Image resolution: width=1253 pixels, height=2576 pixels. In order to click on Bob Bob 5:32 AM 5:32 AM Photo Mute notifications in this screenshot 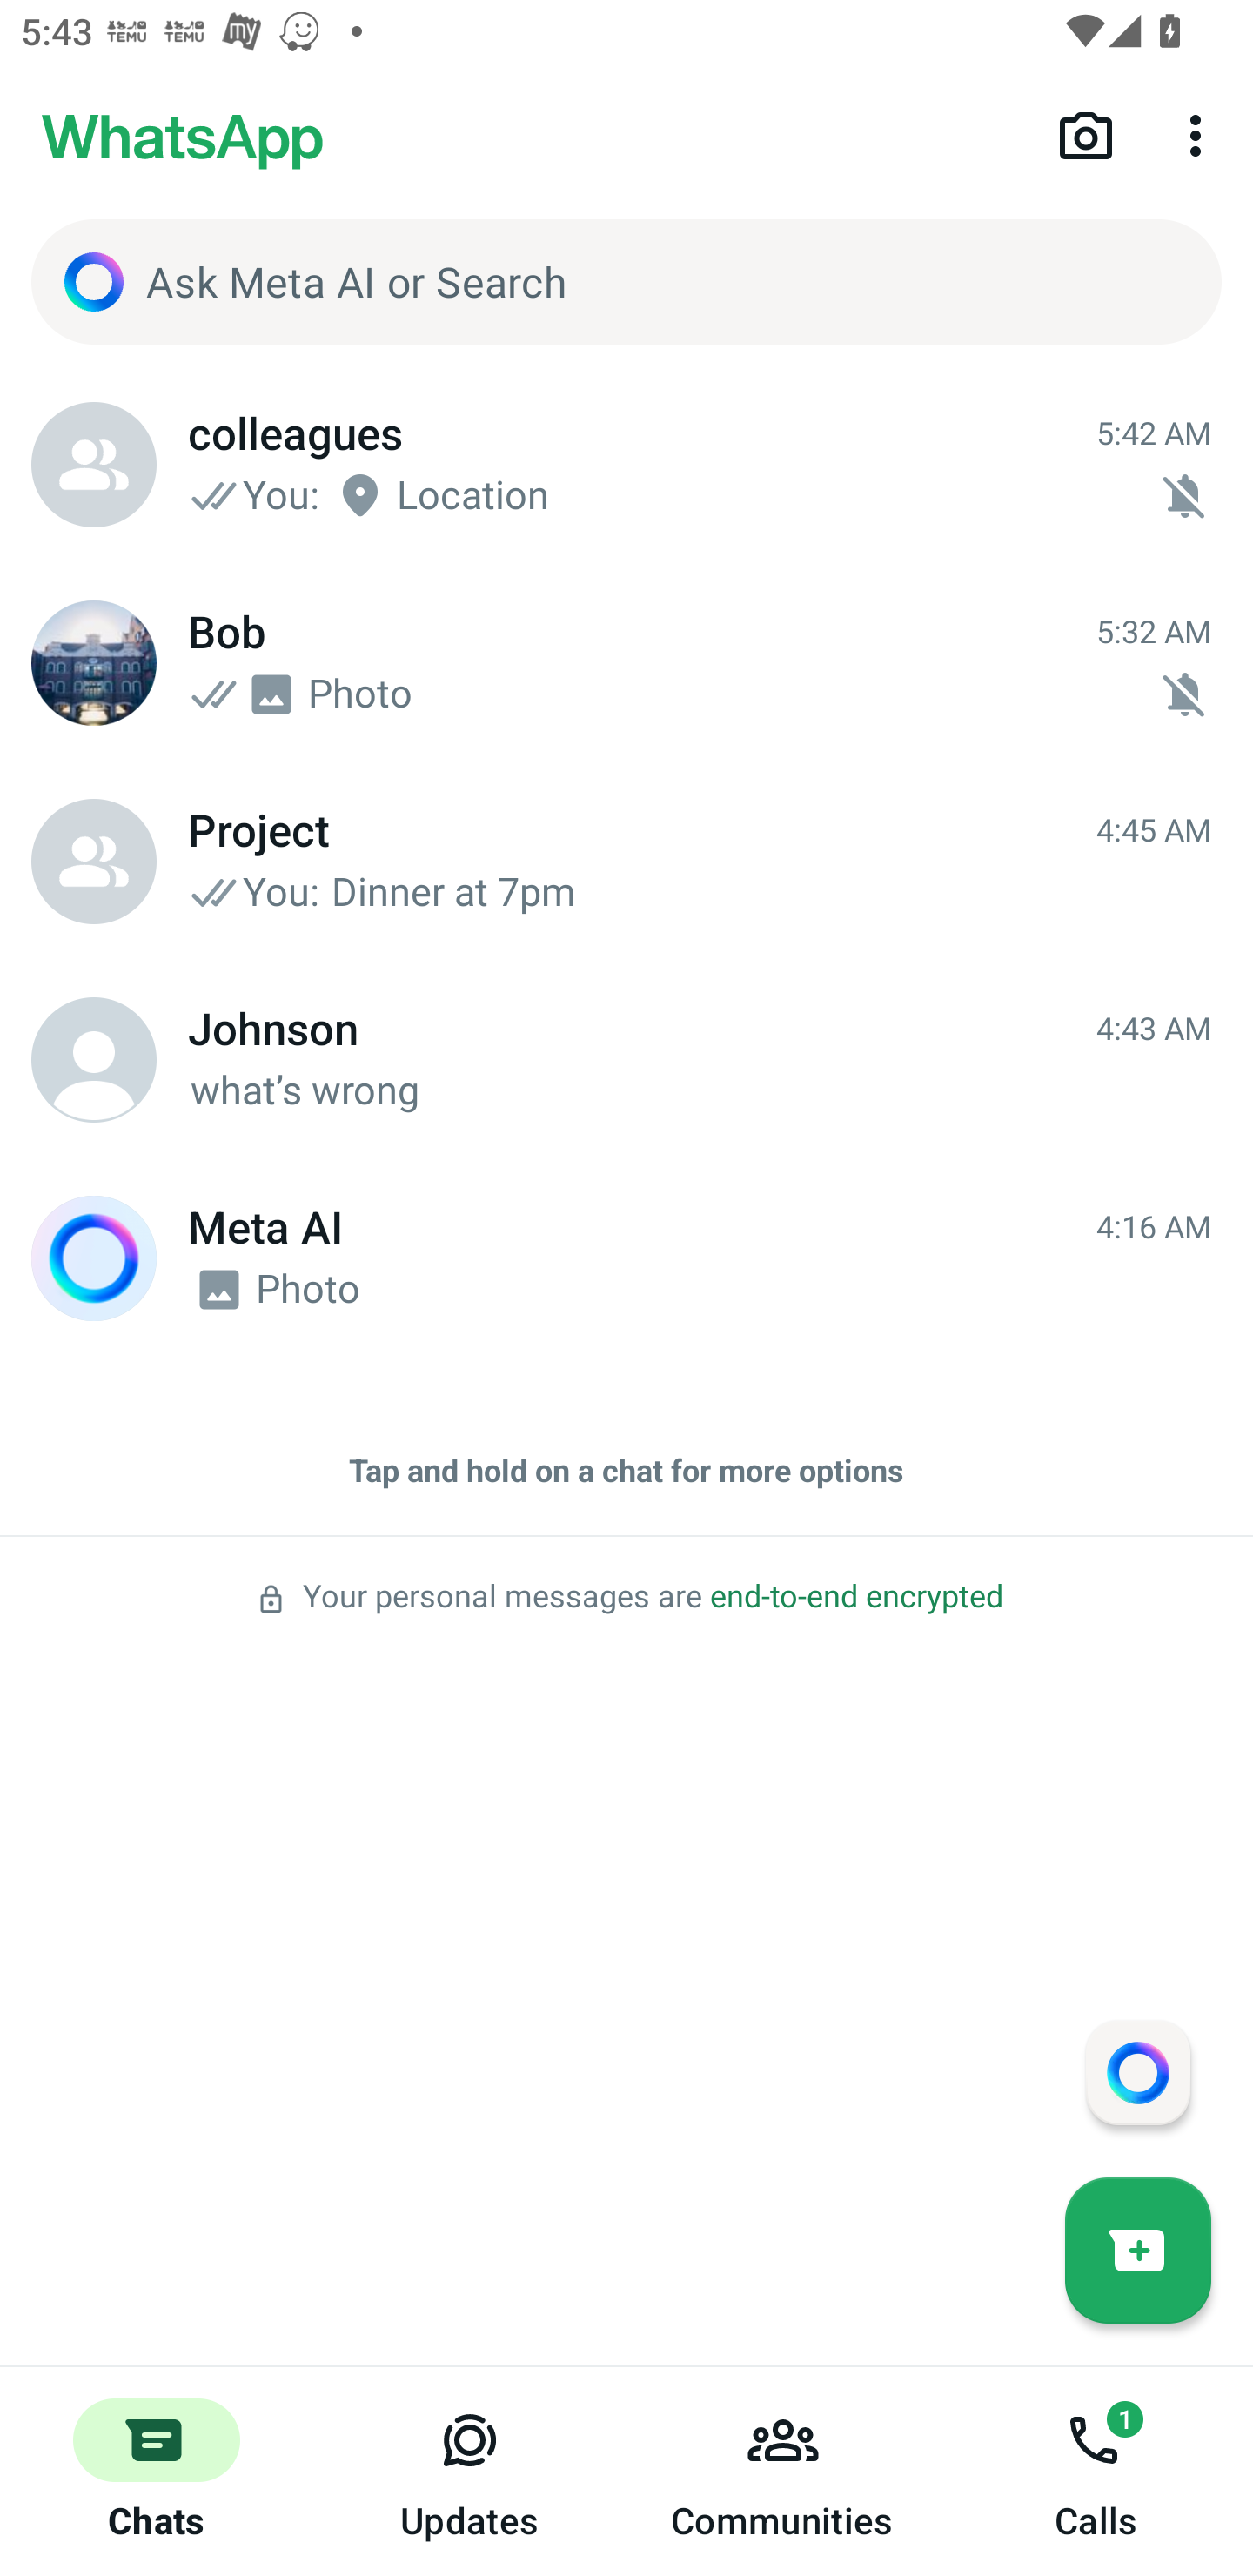, I will do `click(626, 663)`.